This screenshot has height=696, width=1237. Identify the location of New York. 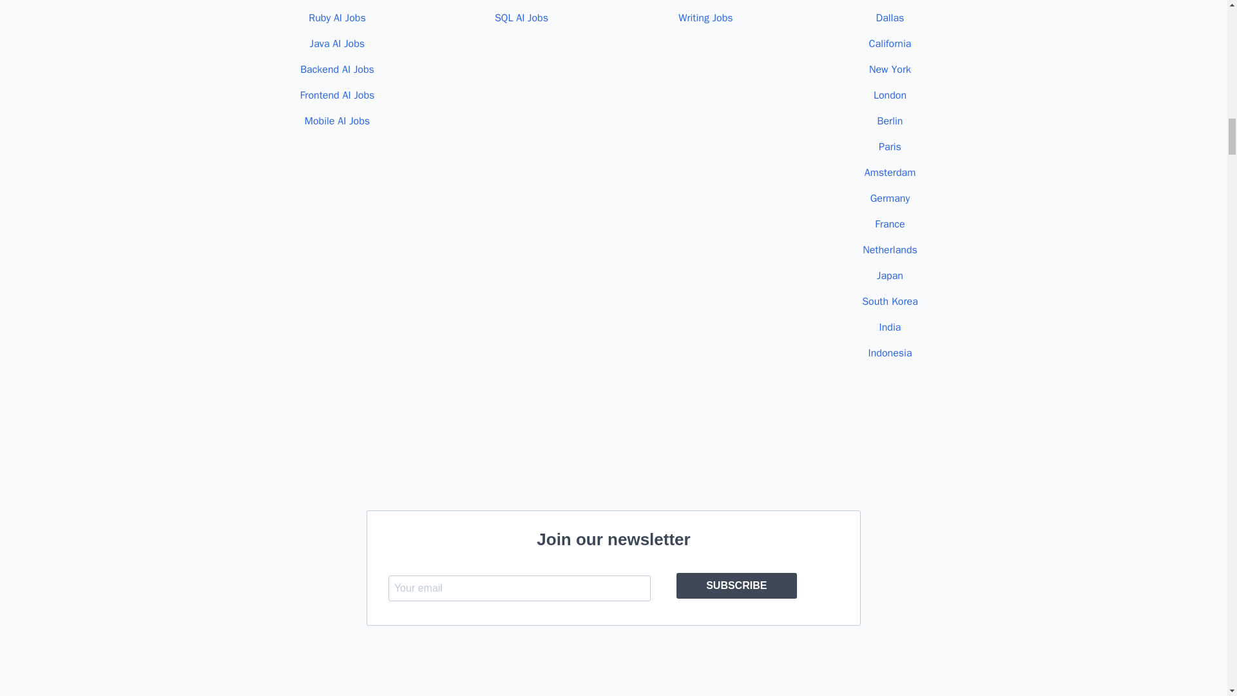
(890, 70).